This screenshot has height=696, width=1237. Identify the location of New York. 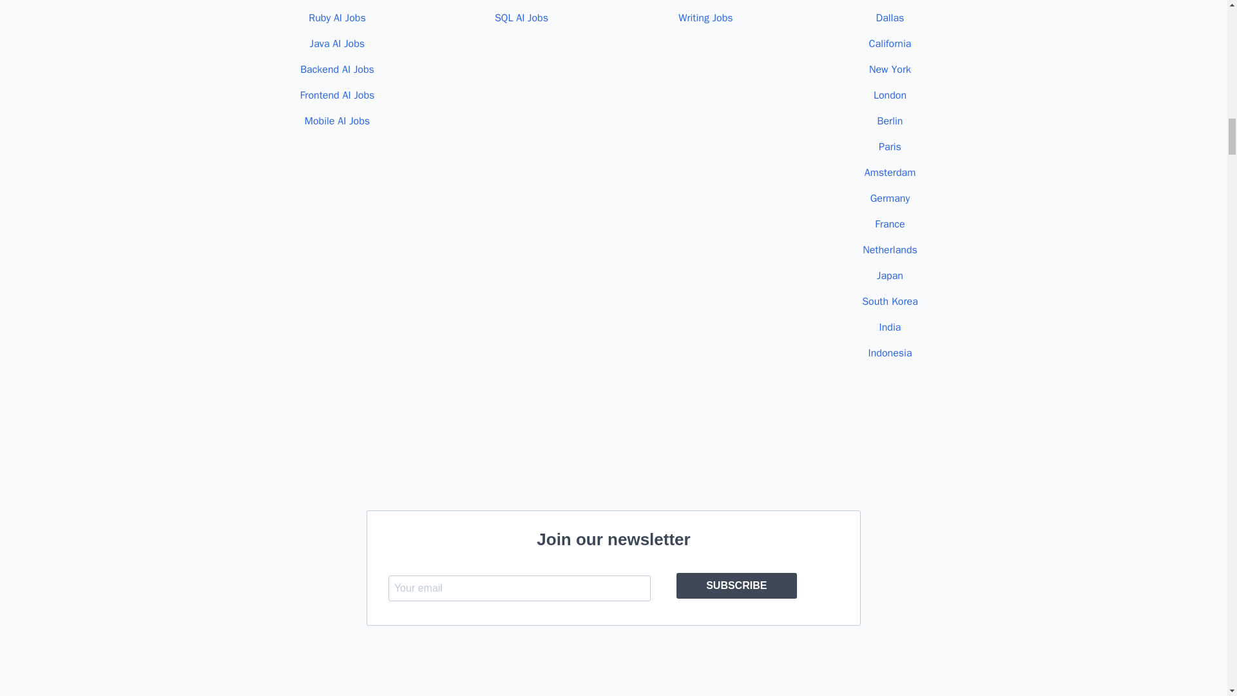
(890, 70).